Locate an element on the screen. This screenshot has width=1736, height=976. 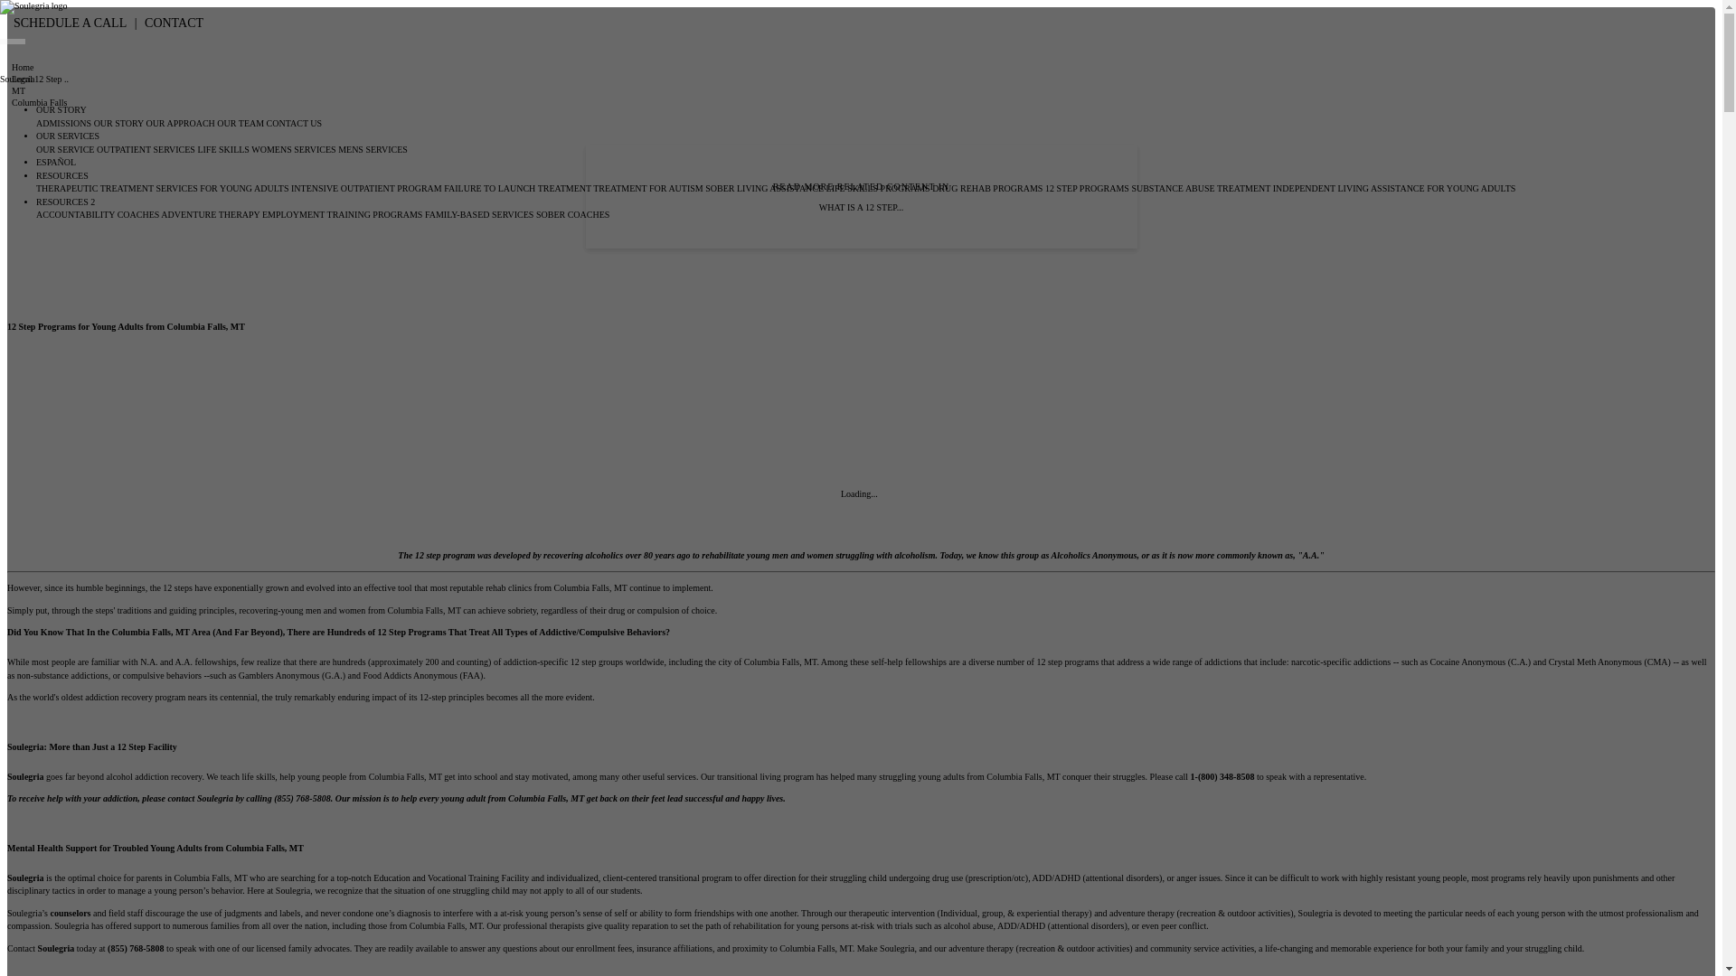
RESOURCES 2 is located at coordinates (65, 202).